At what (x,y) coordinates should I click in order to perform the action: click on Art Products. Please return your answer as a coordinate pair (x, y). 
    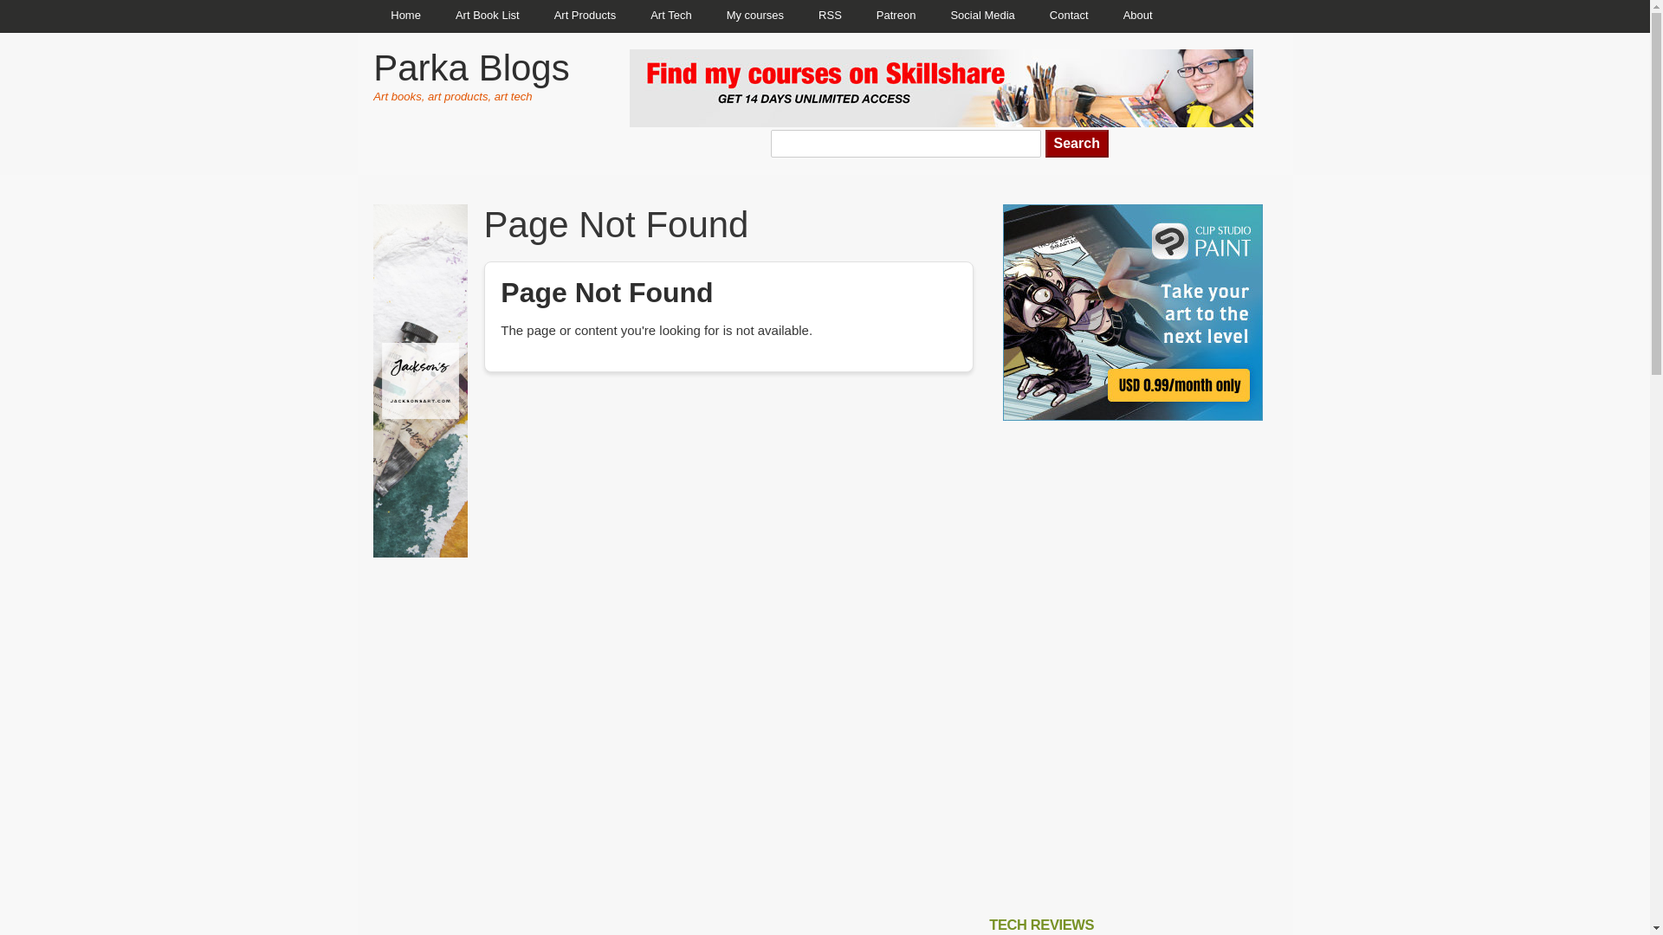
    Looking at the image, I should click on (586, 16).